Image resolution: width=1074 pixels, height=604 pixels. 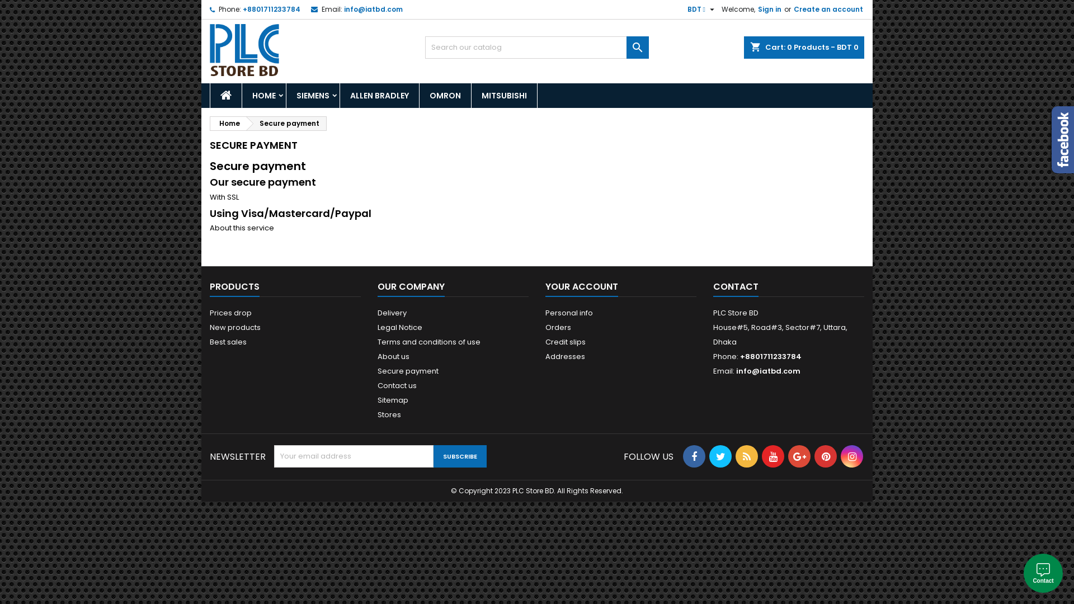 I want to click on OMRON, so click(x=445, y=96).